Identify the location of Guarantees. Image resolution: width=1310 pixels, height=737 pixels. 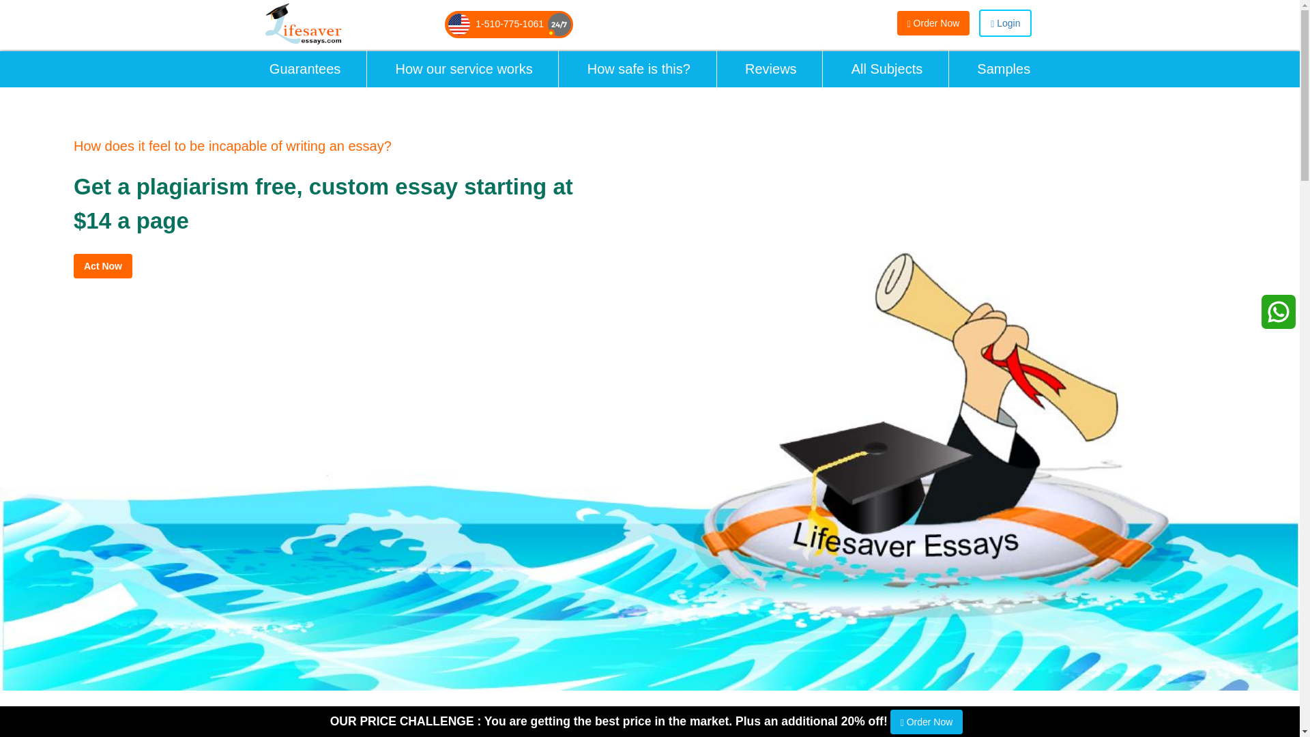
(305, 68).